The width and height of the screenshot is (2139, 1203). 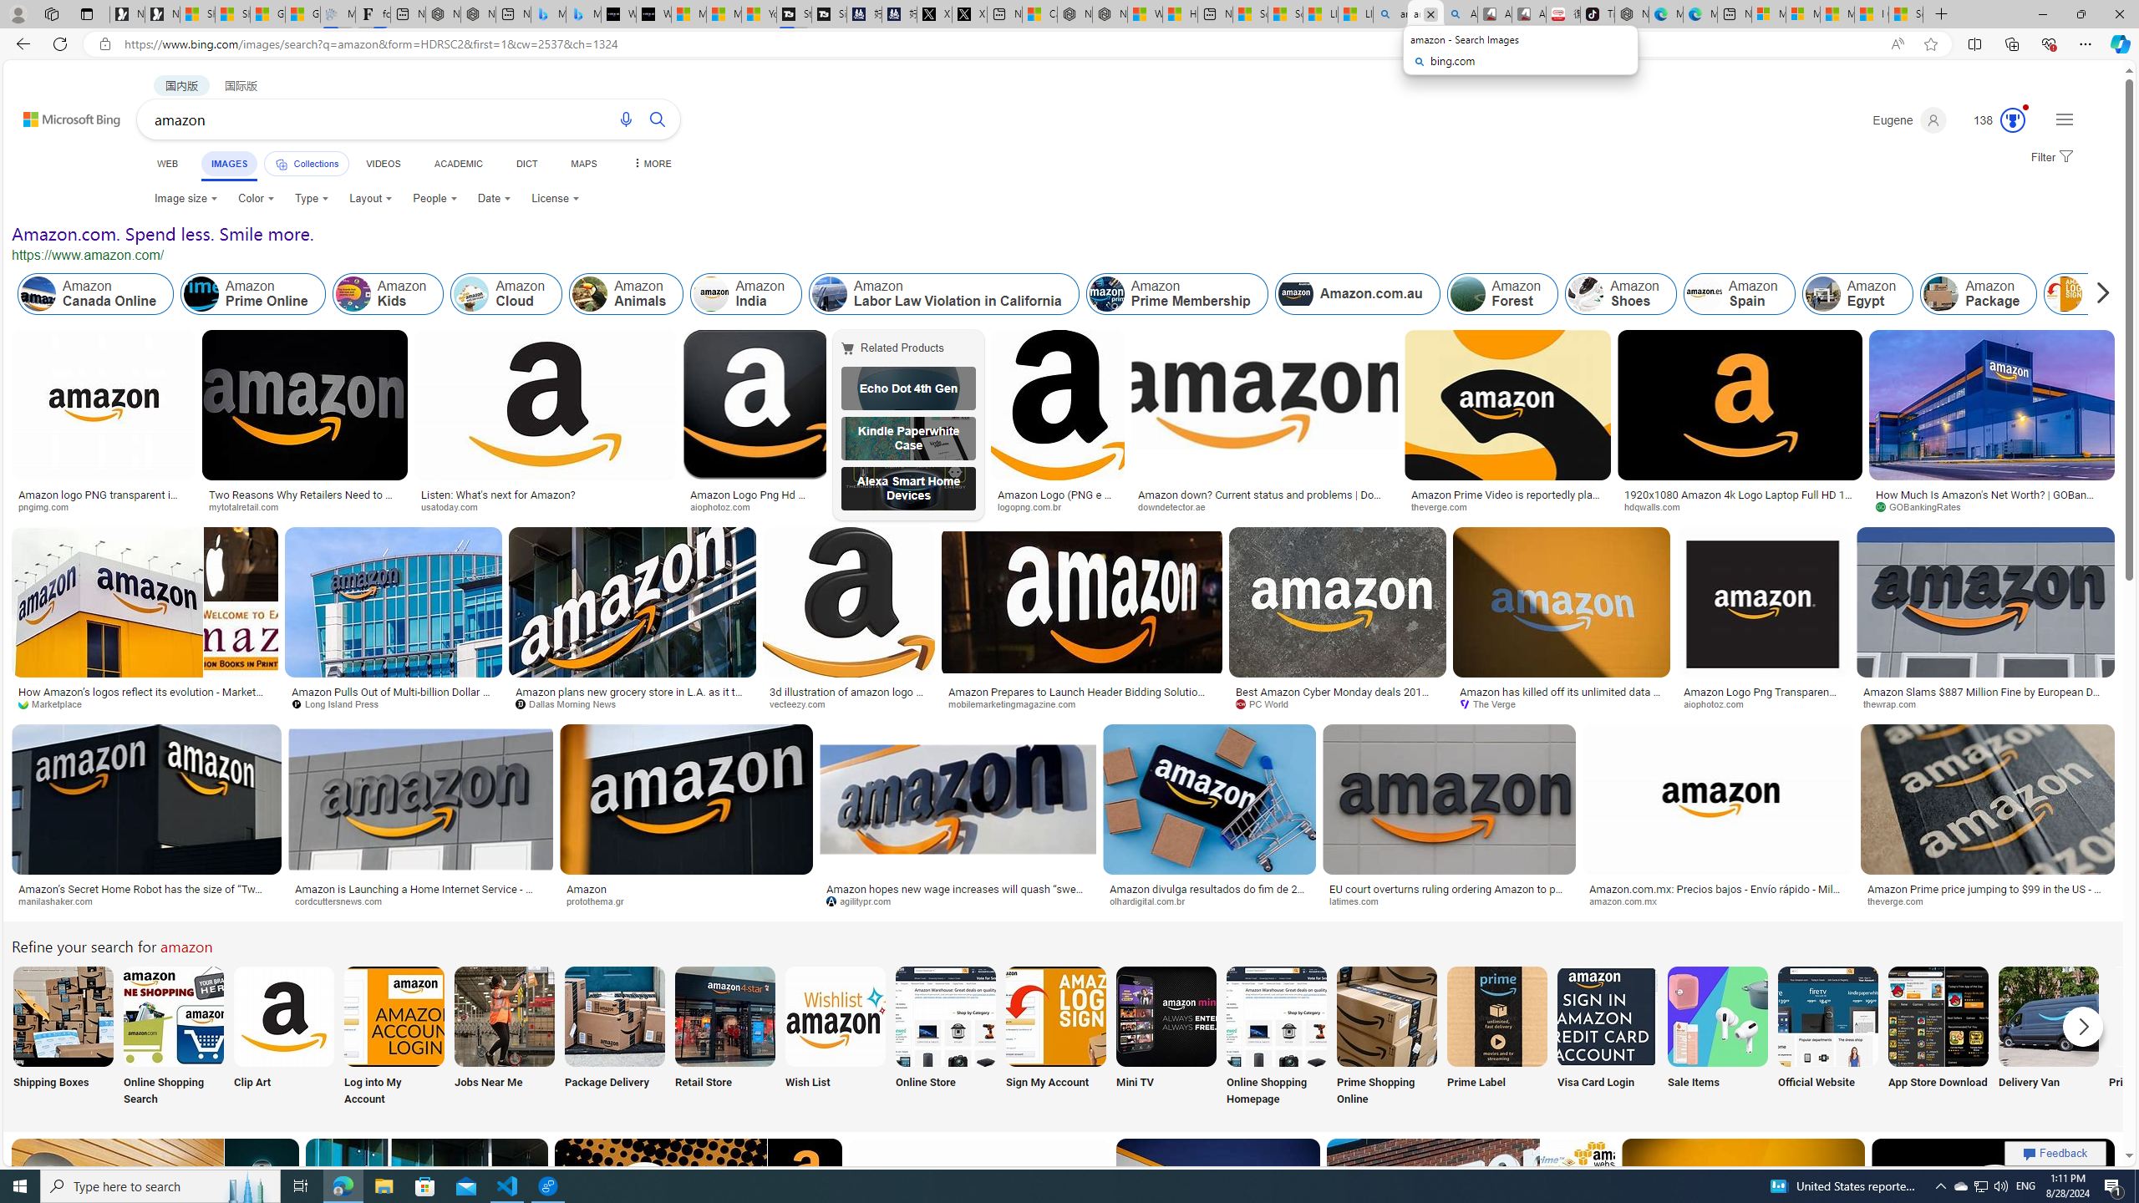 What do you see at coordinates (1994, 1213) in the screenshot?
I see `Image result for amazon` at bounding box center [1994, 1213].